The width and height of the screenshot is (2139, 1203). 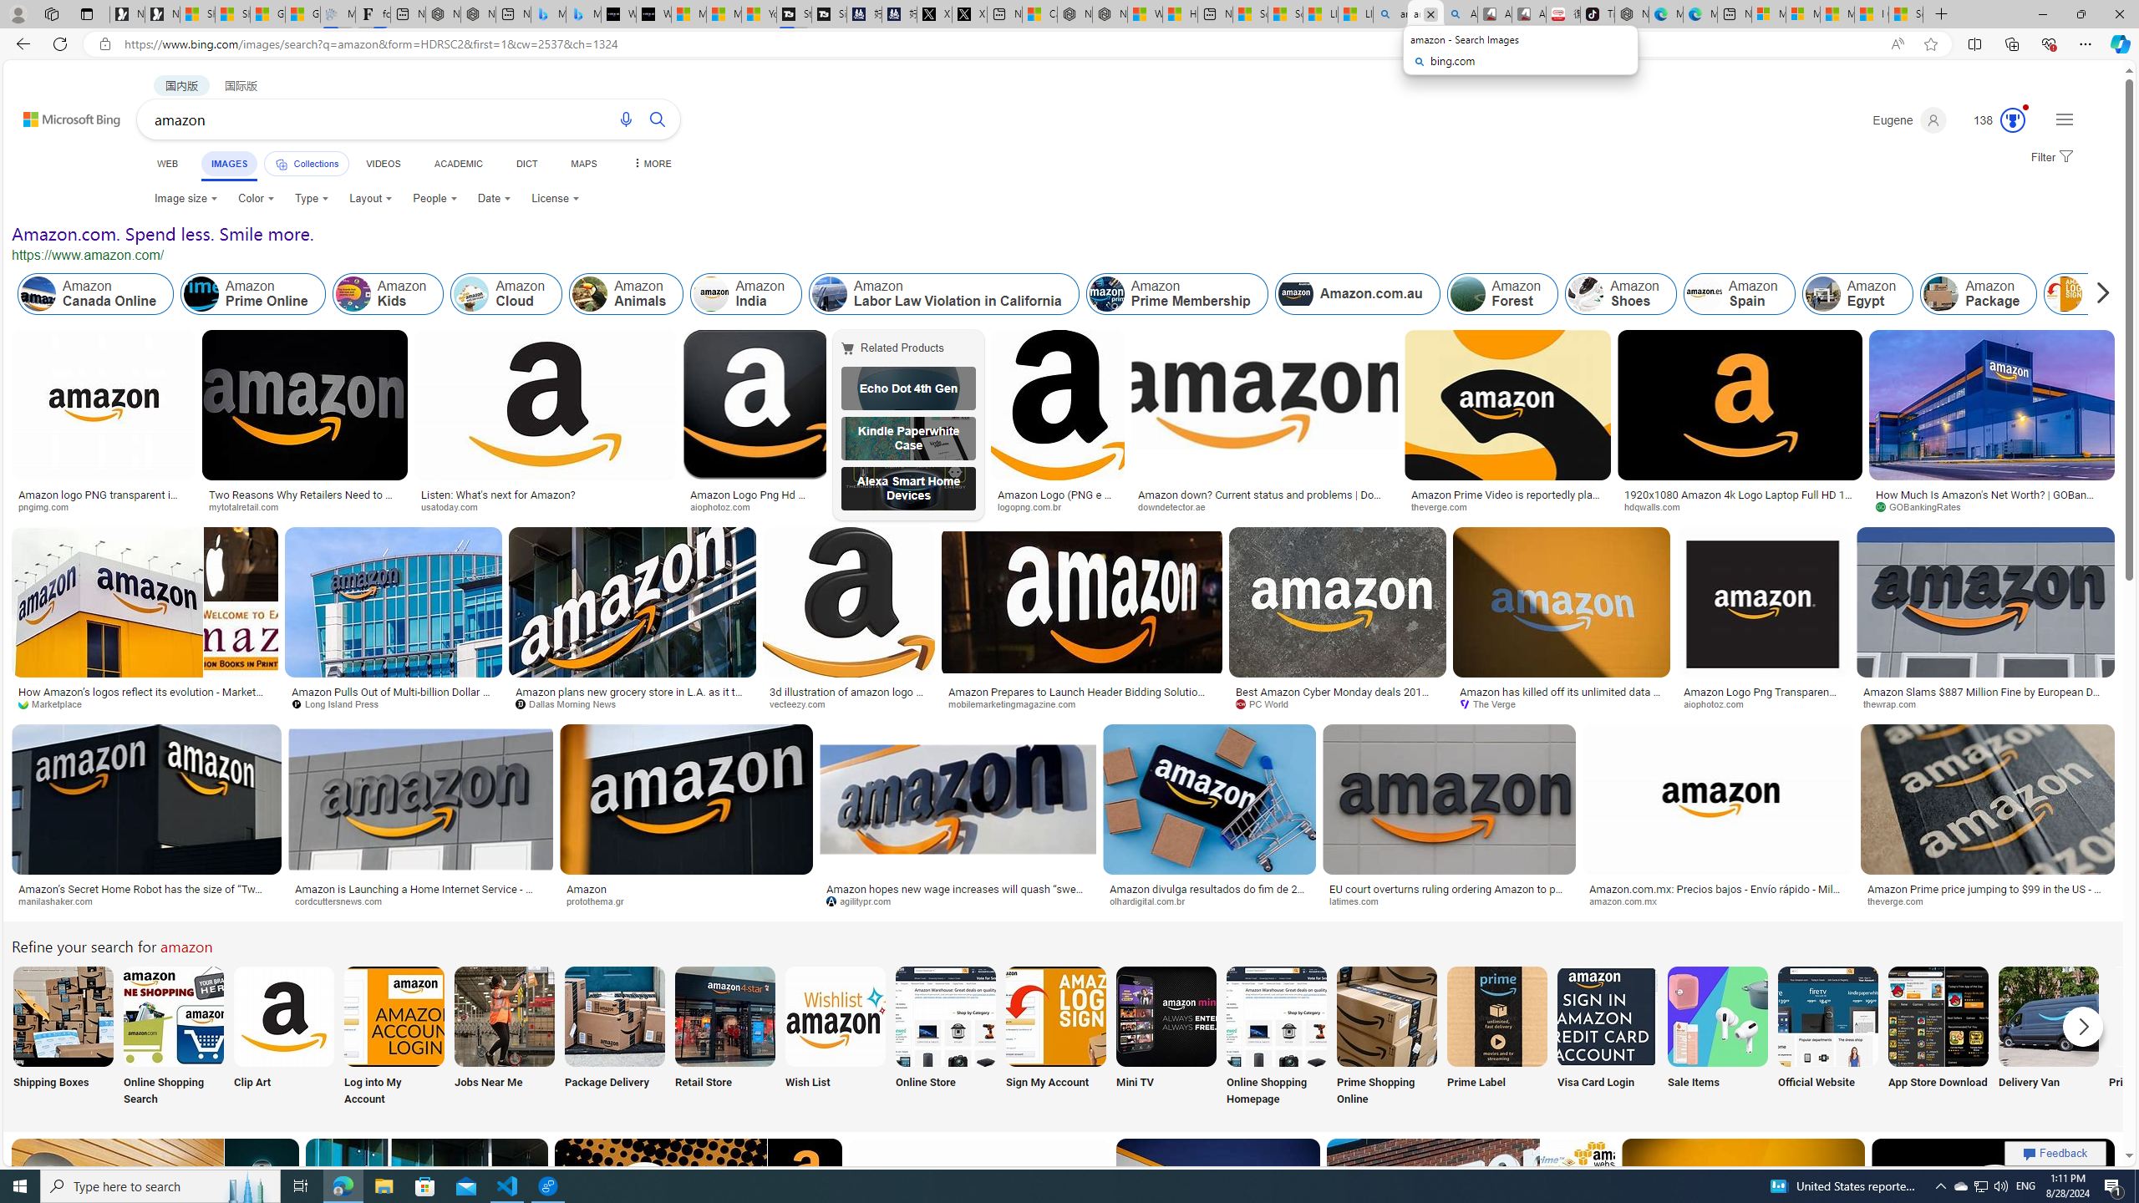 What do you see at coordinates (1994, 1213) in the screenshot?
I see `Image result for amazon` at bounding box center [1994, 1213].